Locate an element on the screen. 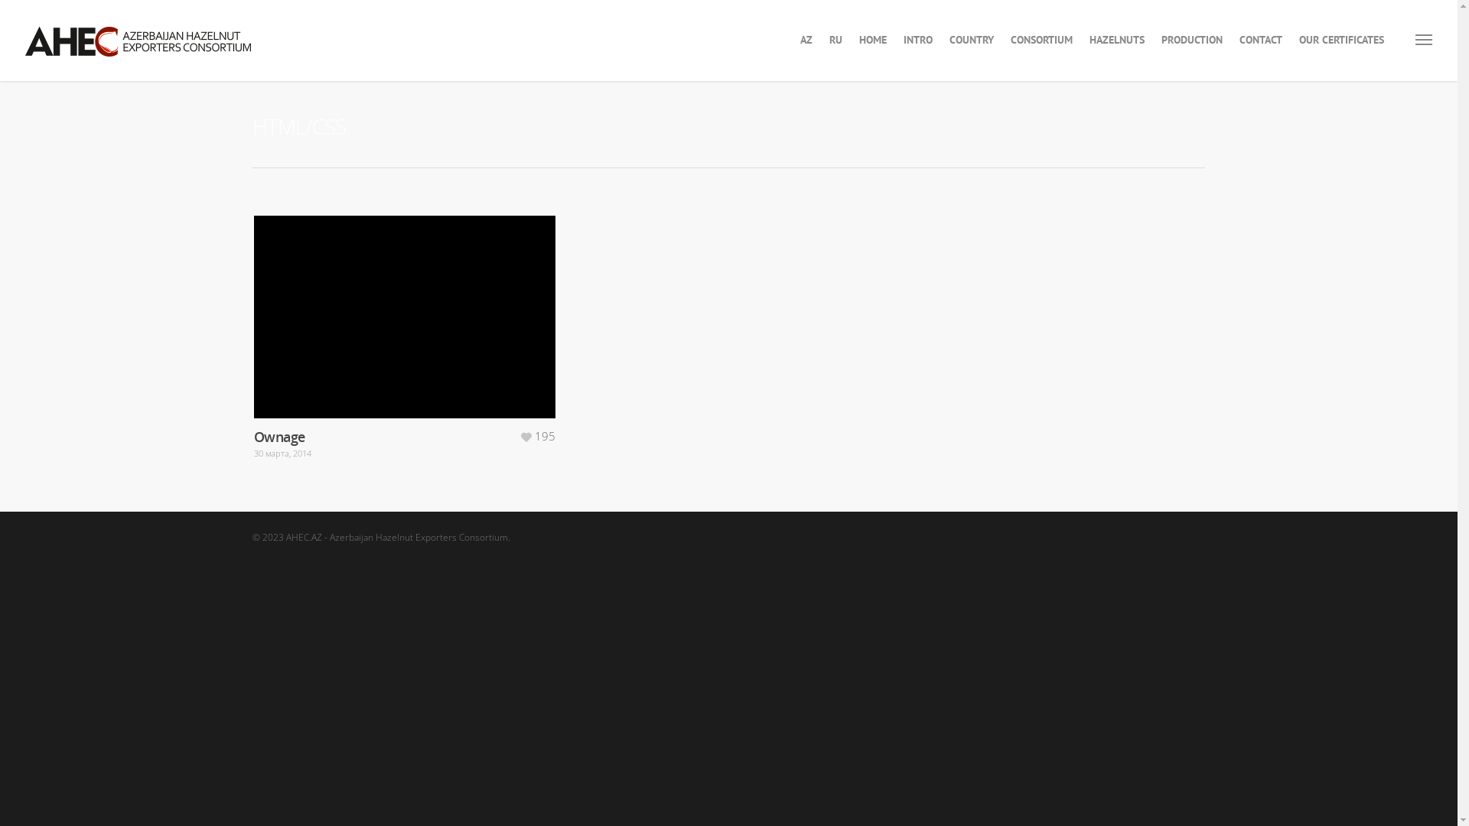 This screenshot has width=1469, height=826. 195 is located at coordinates (536, 436).